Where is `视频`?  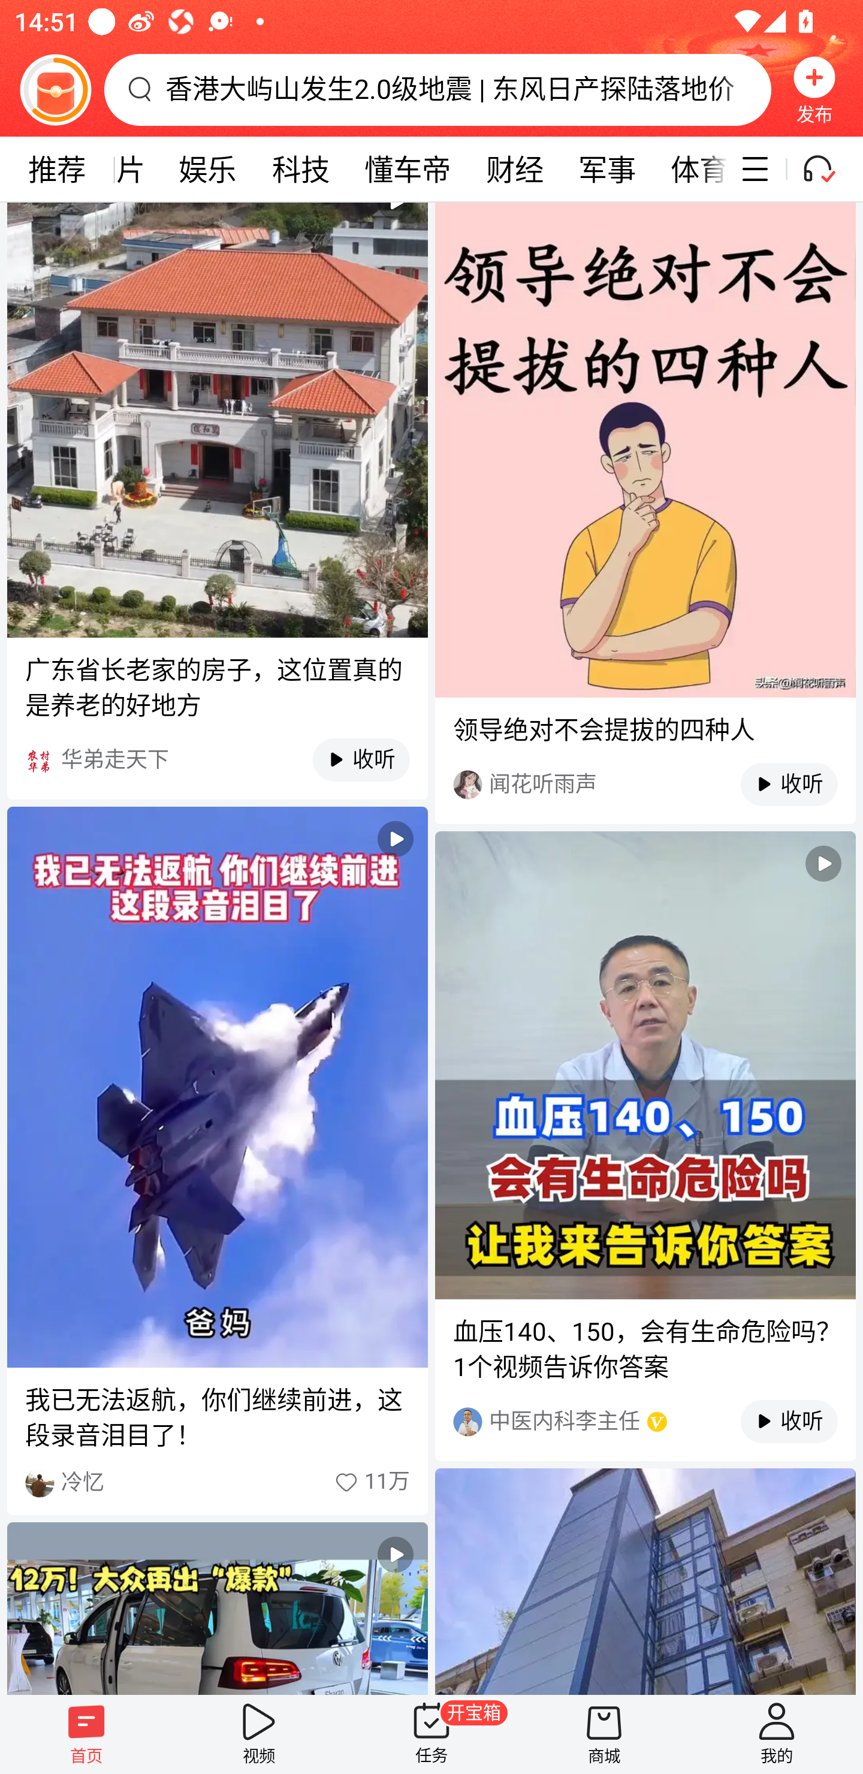
视频 is located at coordinates (259, 1734).